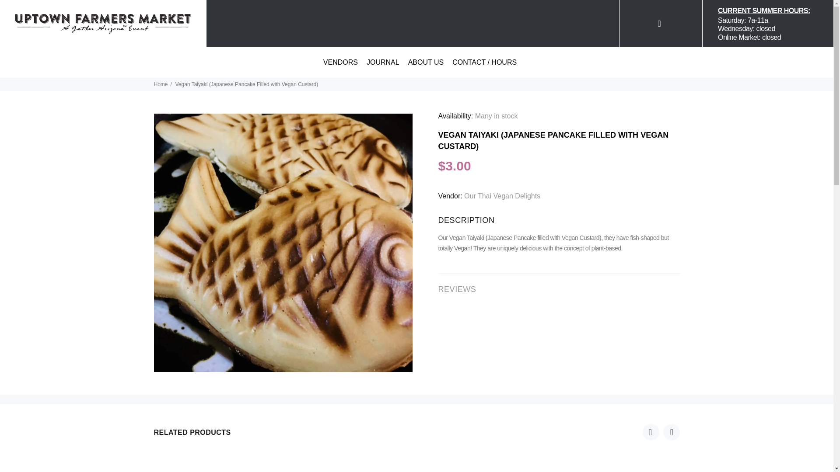 Image resolution: width=840 pixels, height=472 pixels. Describe the element at coordinates (340, 15) in the screenshot. I see `VENDORS` at that location.